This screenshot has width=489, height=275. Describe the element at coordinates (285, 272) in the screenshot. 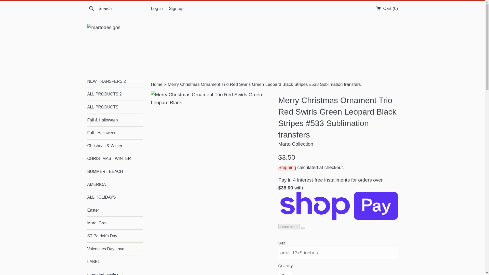

I see `1` at that location.